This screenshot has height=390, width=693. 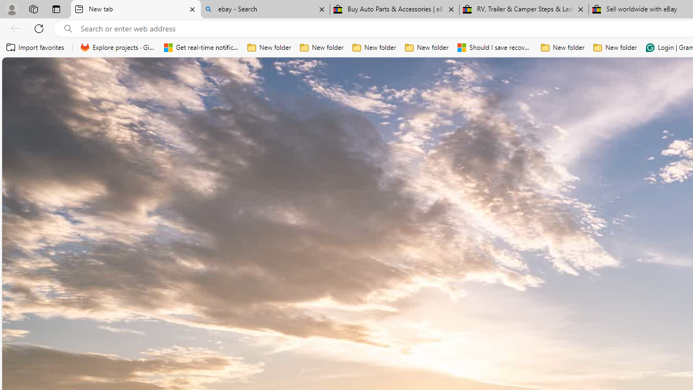 What do you see at coordinates (495, 48) in the screenshot?
I see `Should I save recovered Word documents? - Microsoft Support` at bounding box center [495, 48].